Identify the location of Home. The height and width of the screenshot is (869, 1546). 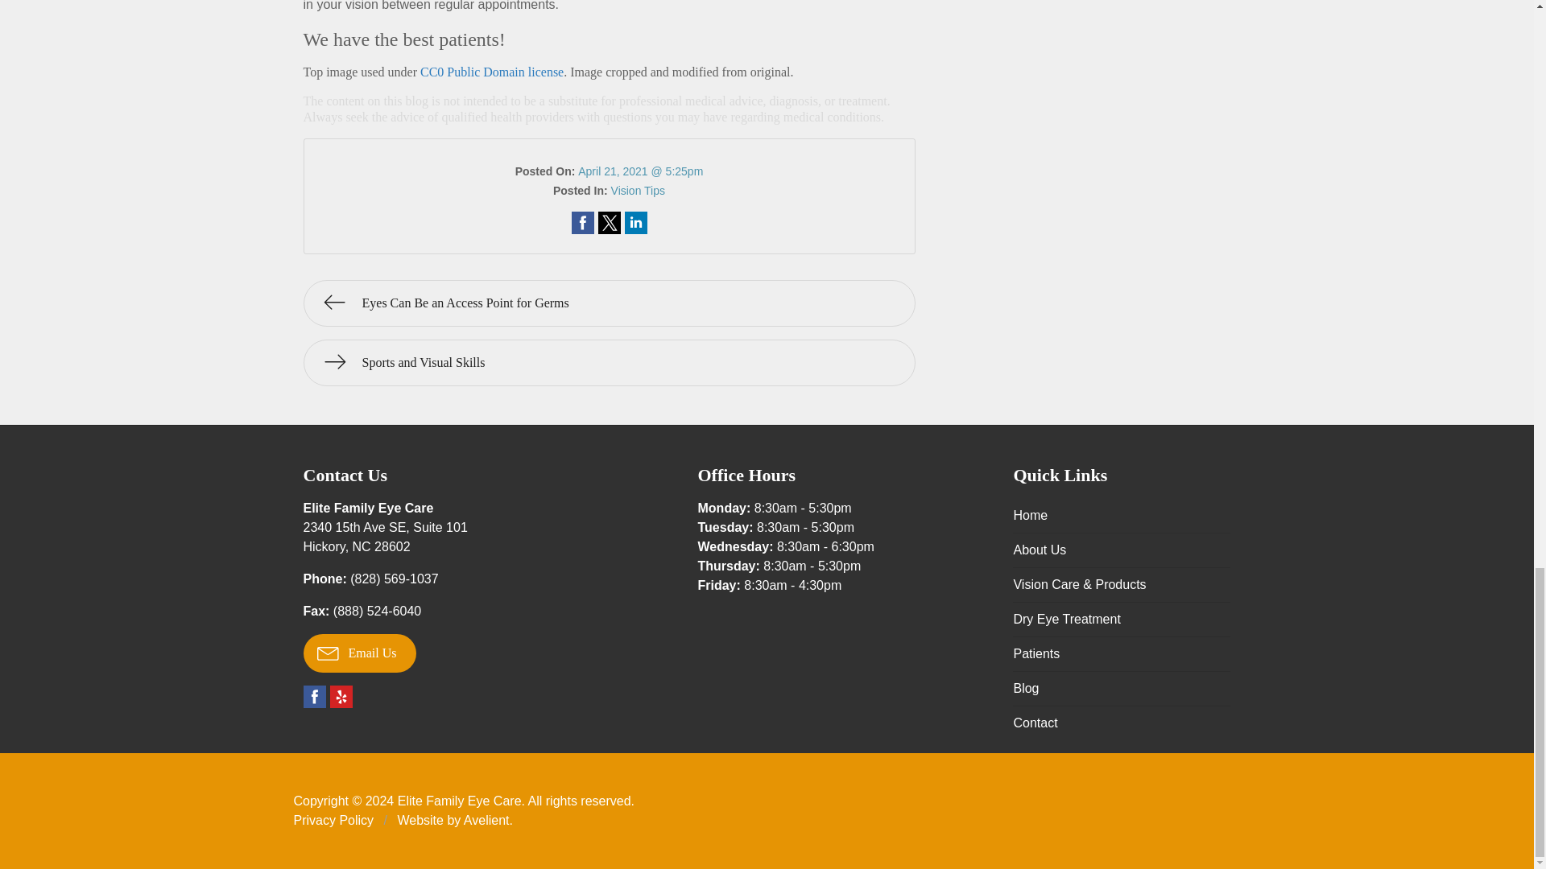
(1121, 515).